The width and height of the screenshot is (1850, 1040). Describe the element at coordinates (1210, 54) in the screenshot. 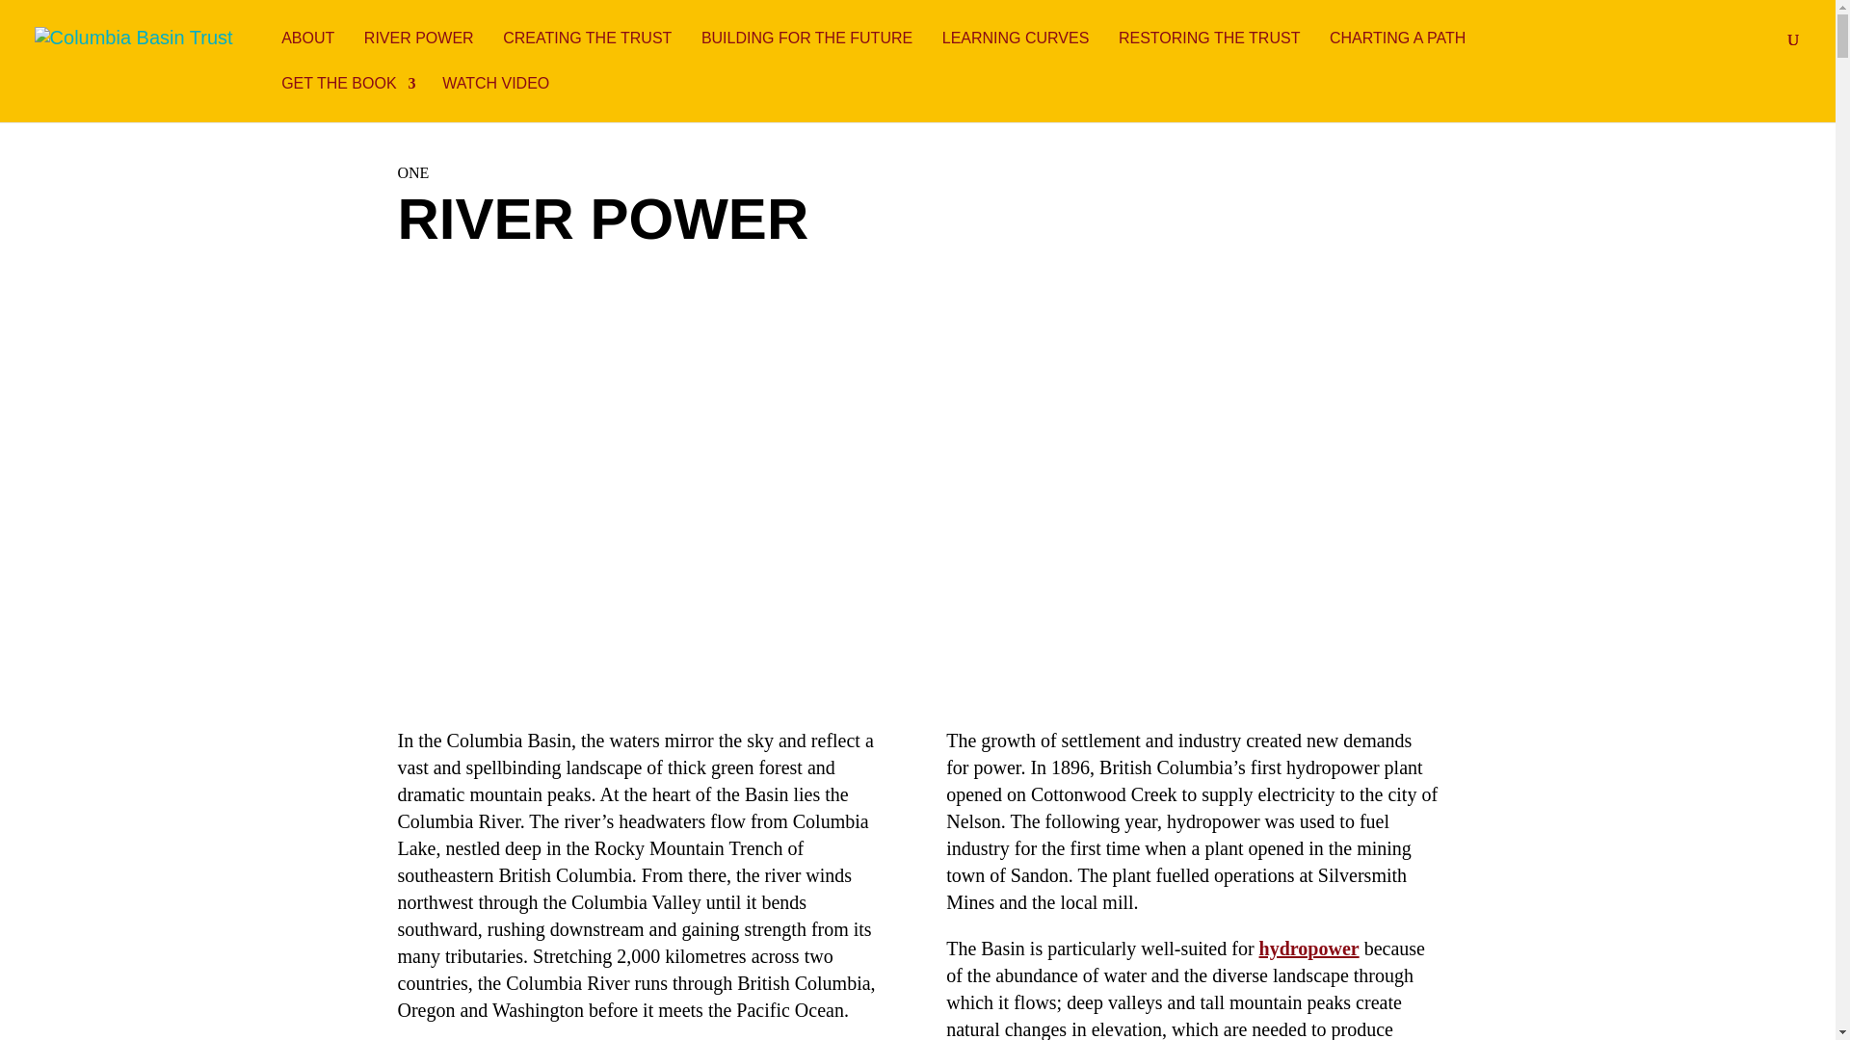

I see `RESTORING THE TRUST` at that location.